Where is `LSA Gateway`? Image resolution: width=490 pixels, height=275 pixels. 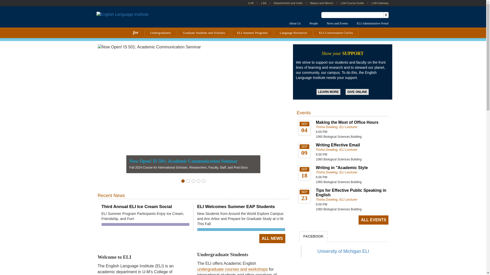
LSA Gateway is located at coordinates (380, 3).